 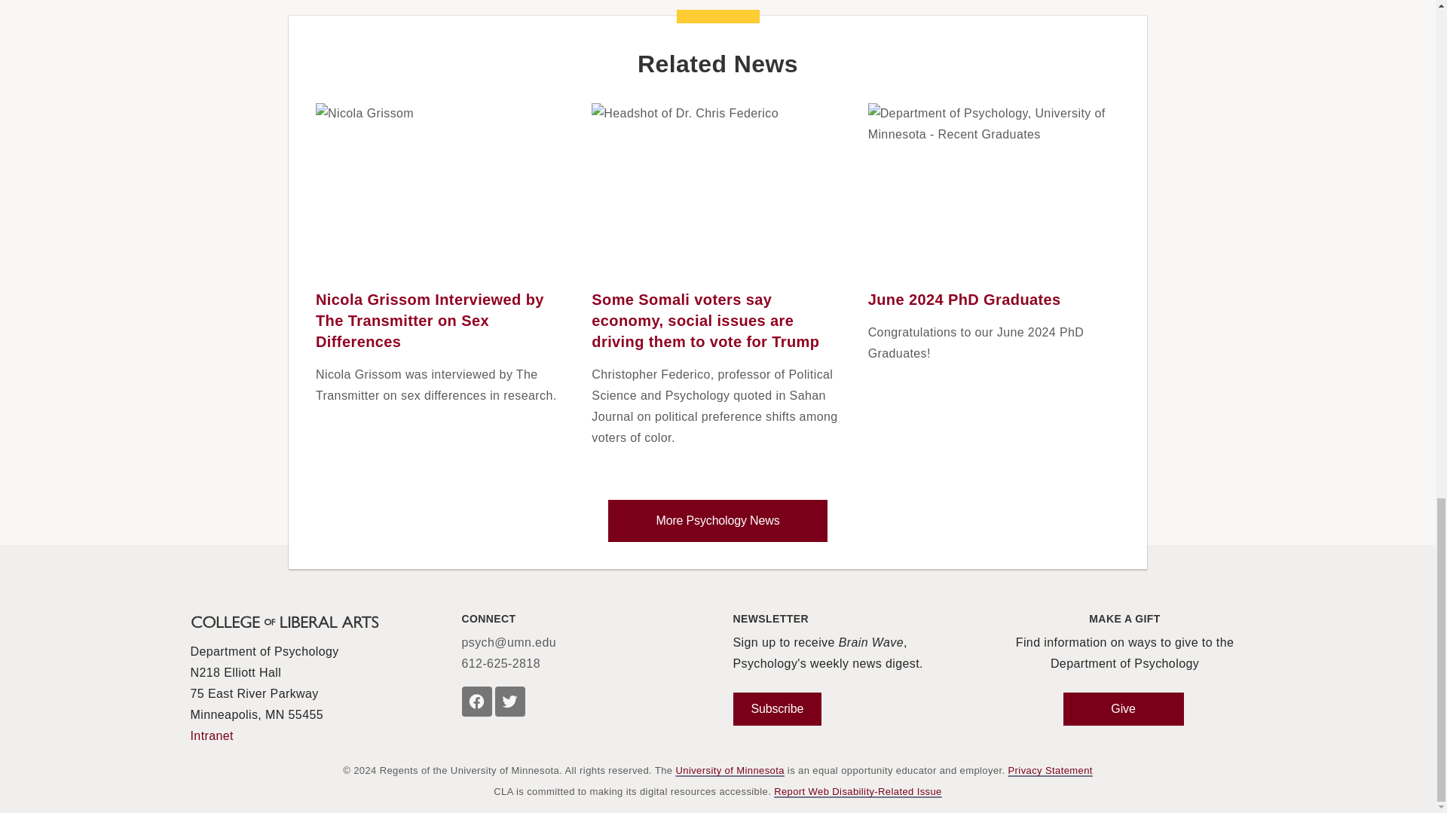 What do you see at coordinates (858, 792) in the screenshot?
I see `Report Web Disability-Related Issue` at bounding box center [858, 792].